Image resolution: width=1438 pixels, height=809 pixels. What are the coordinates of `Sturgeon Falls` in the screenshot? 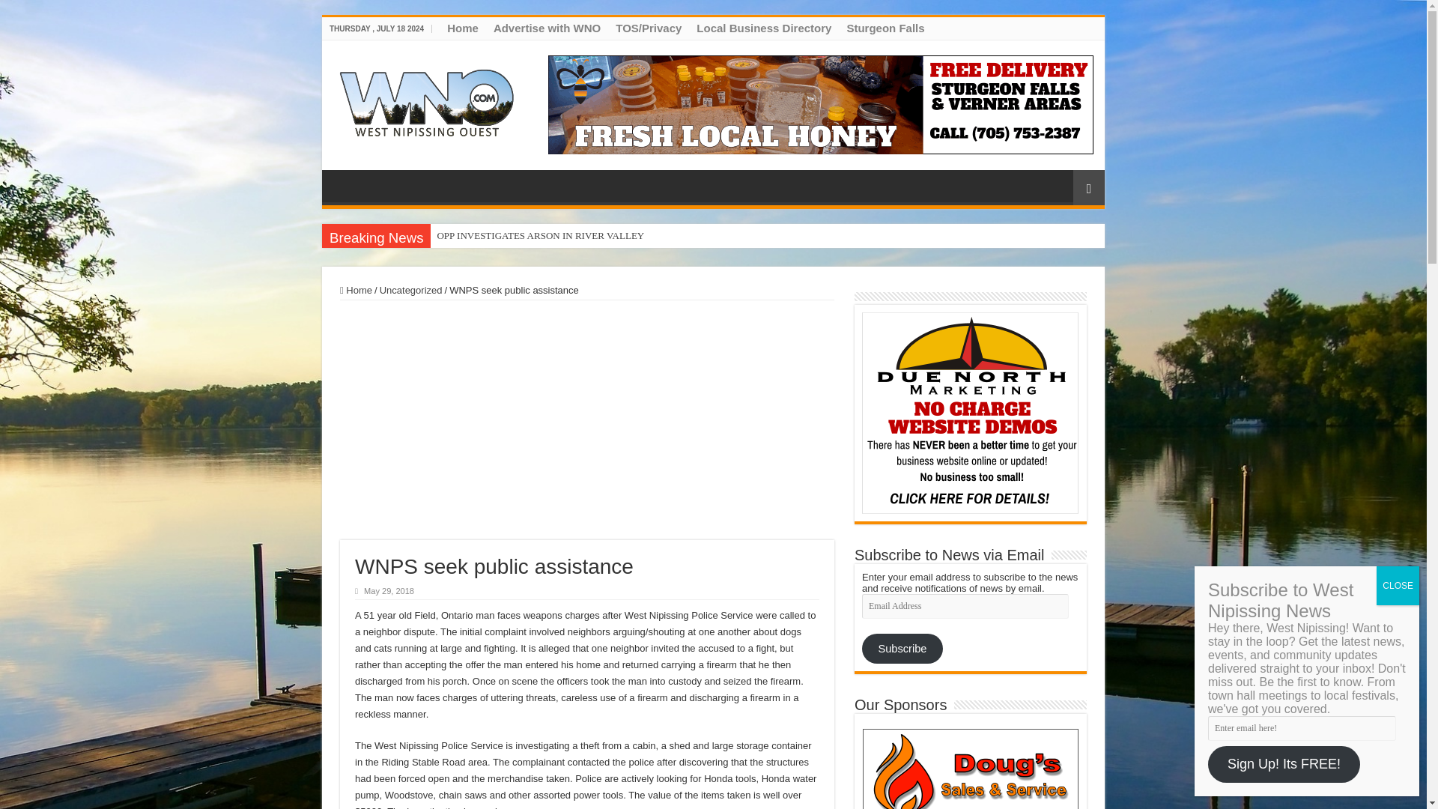 It's located at (885, 28).